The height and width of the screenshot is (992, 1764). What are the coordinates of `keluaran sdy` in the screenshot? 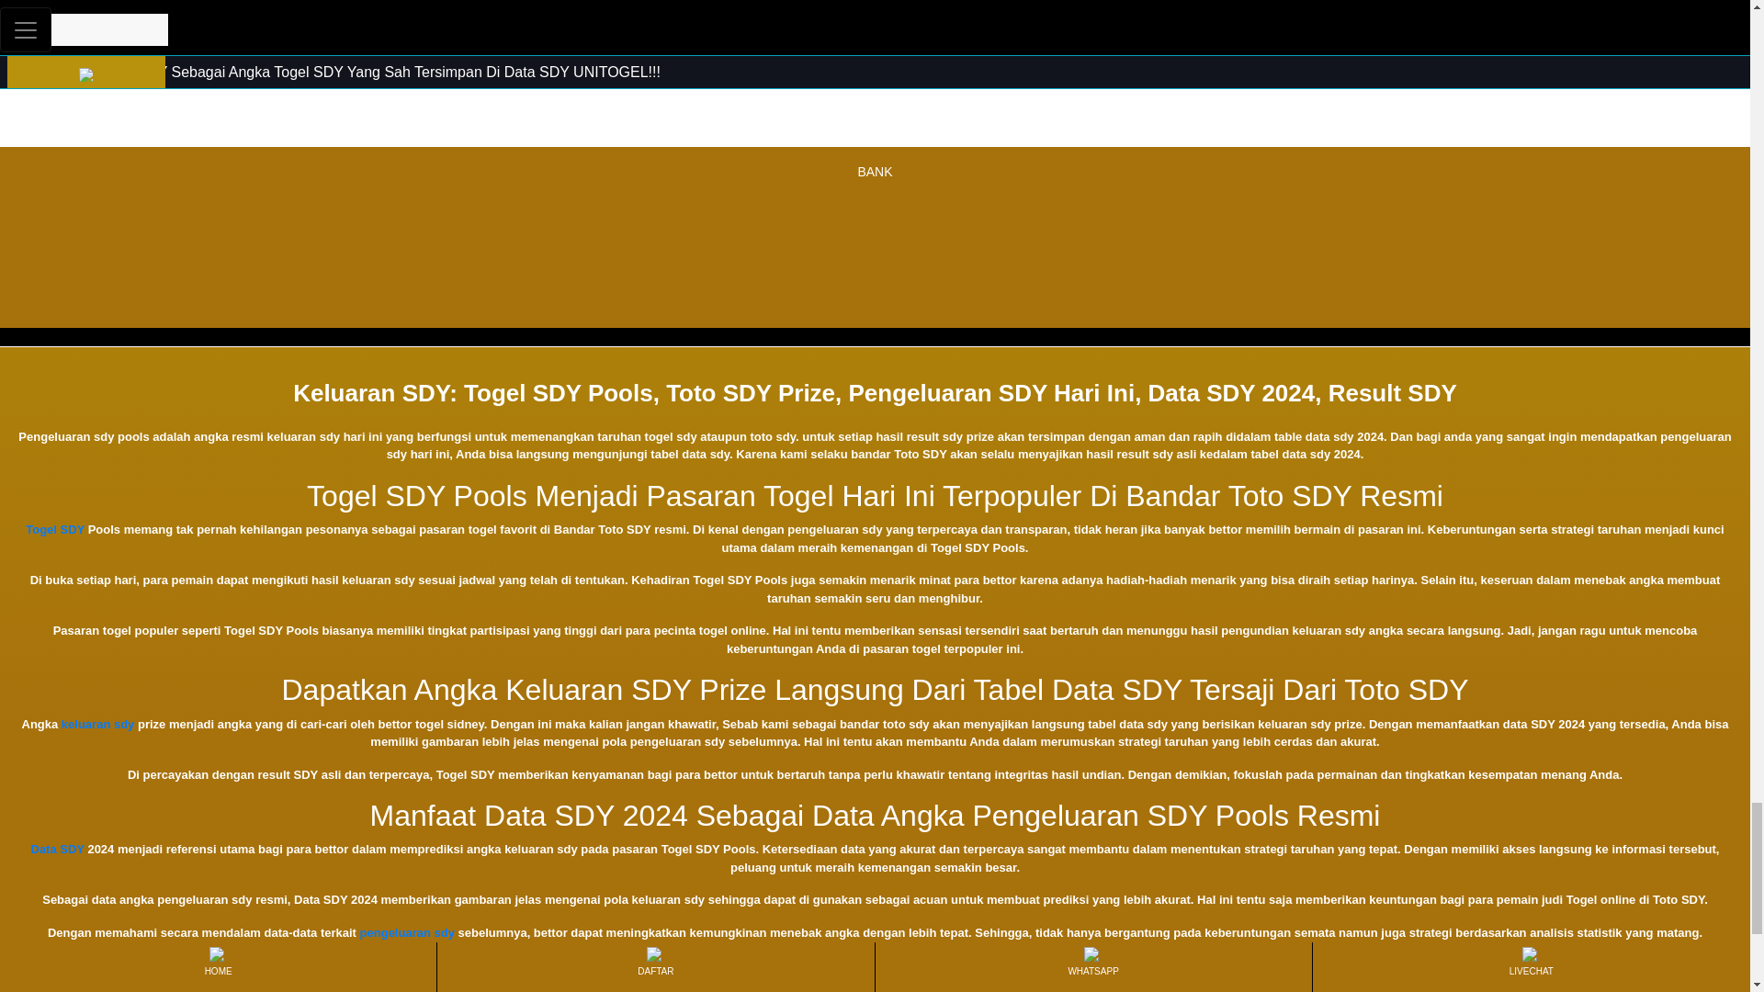 It's located at (98, 724).